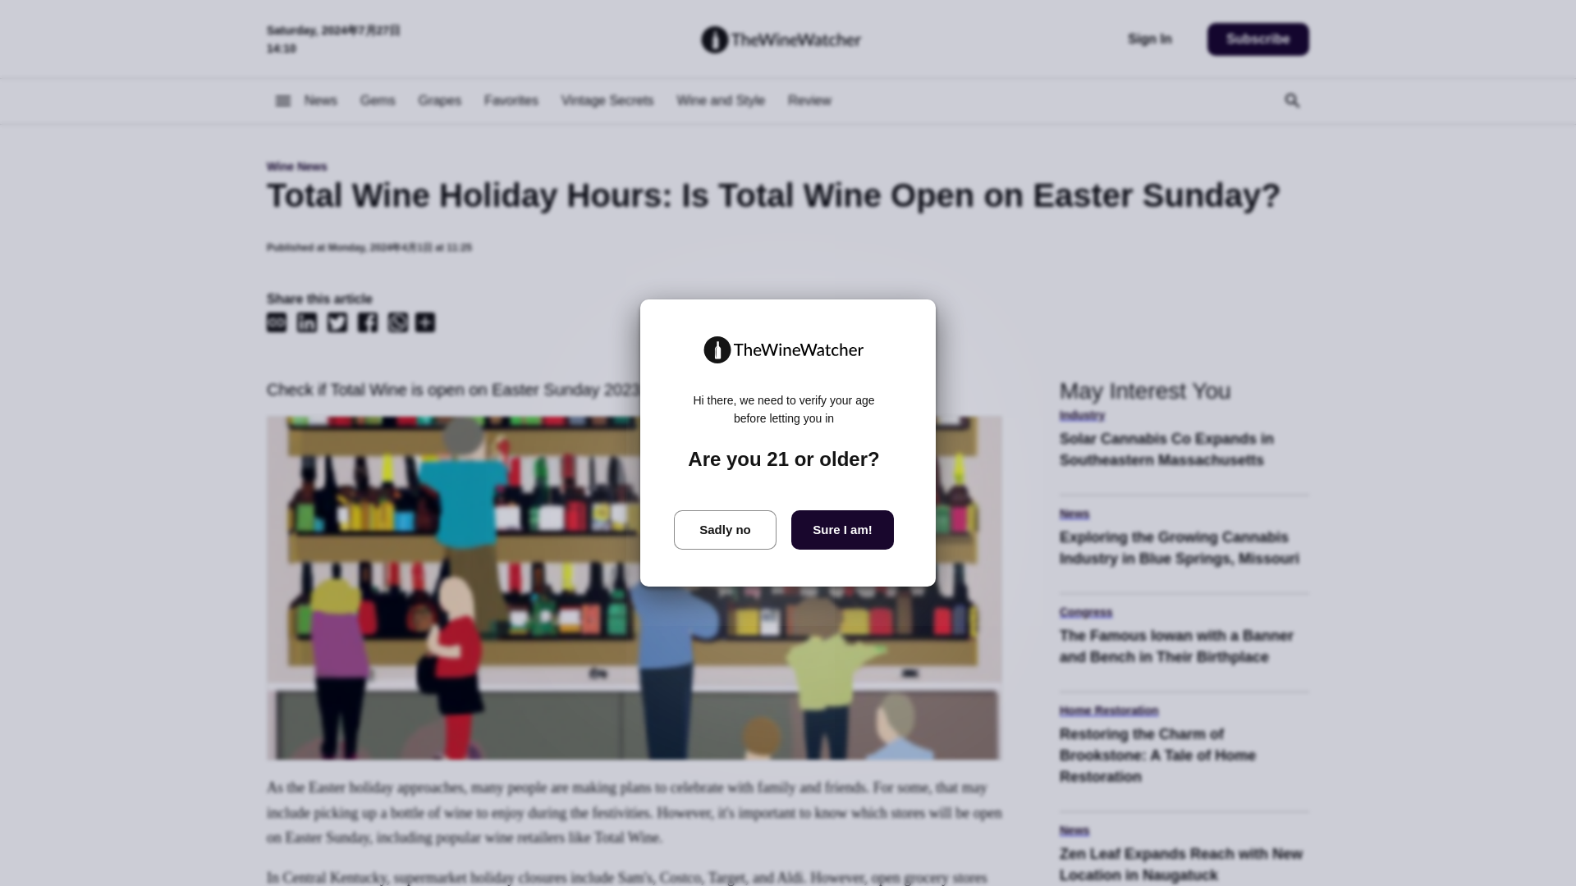 The width and height of the screenshot is (1576, 886). I want to click on Home Restoration, so click(320, 100).